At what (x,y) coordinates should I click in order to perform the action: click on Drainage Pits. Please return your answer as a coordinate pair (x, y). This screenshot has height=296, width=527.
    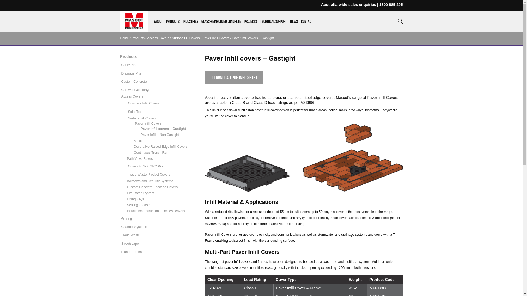
    Looking at the image, I should click on (131, 73).